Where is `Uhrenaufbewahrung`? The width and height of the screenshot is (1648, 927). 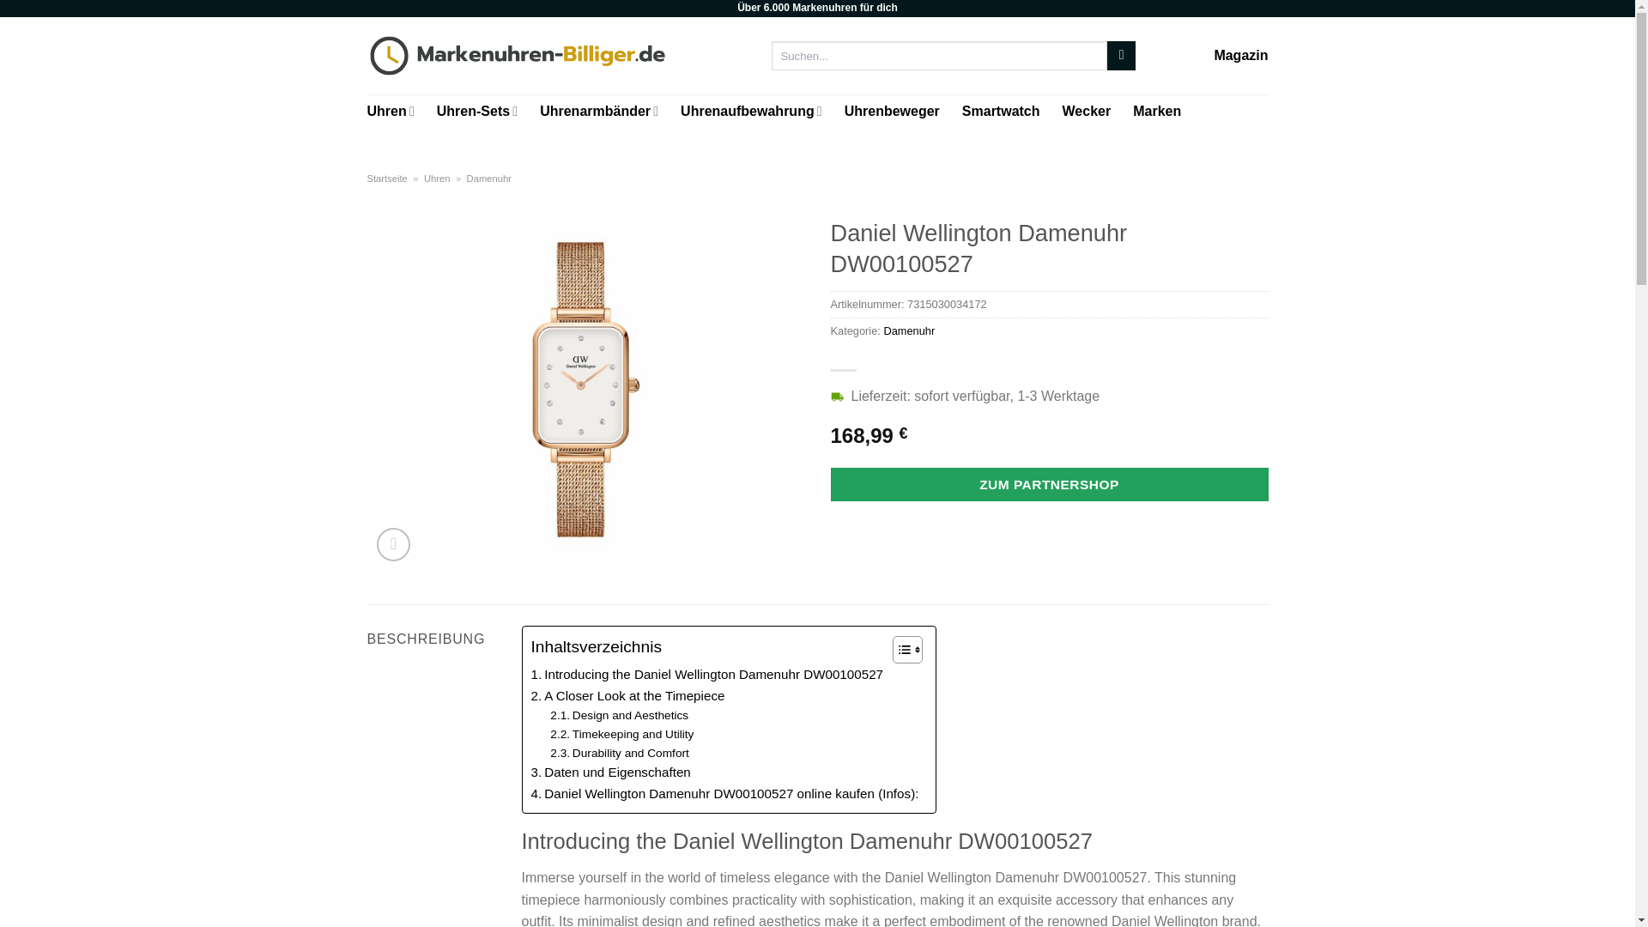 Uhrenaufbewahrung is located at coordinates (751, 112).